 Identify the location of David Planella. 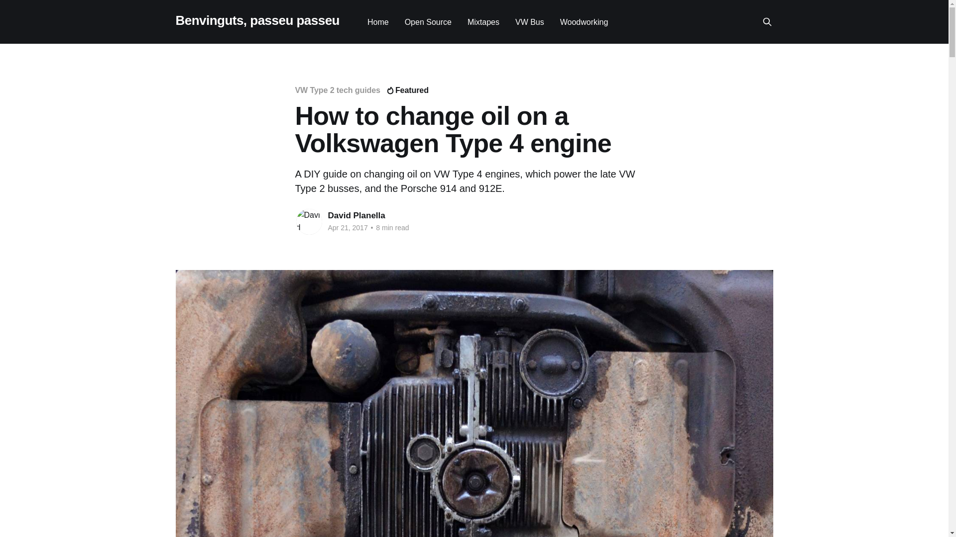
(357, 215).